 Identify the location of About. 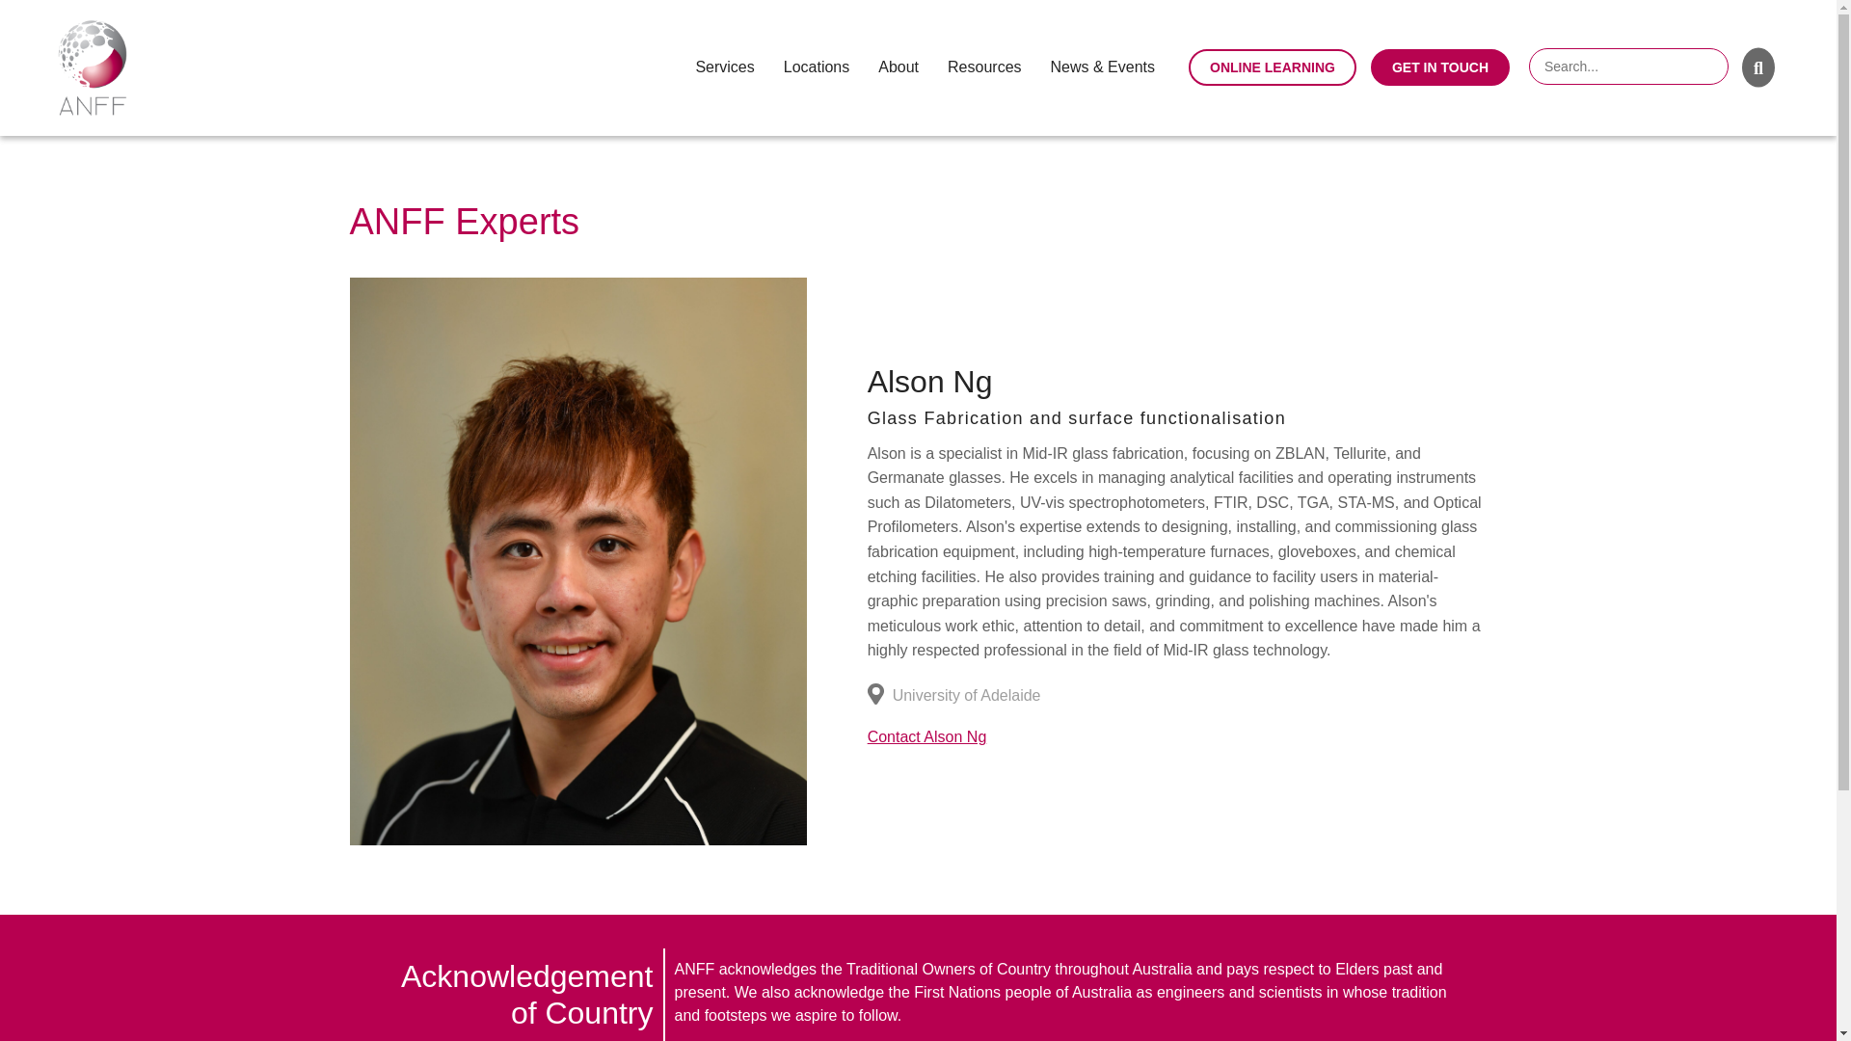
(898, 67).